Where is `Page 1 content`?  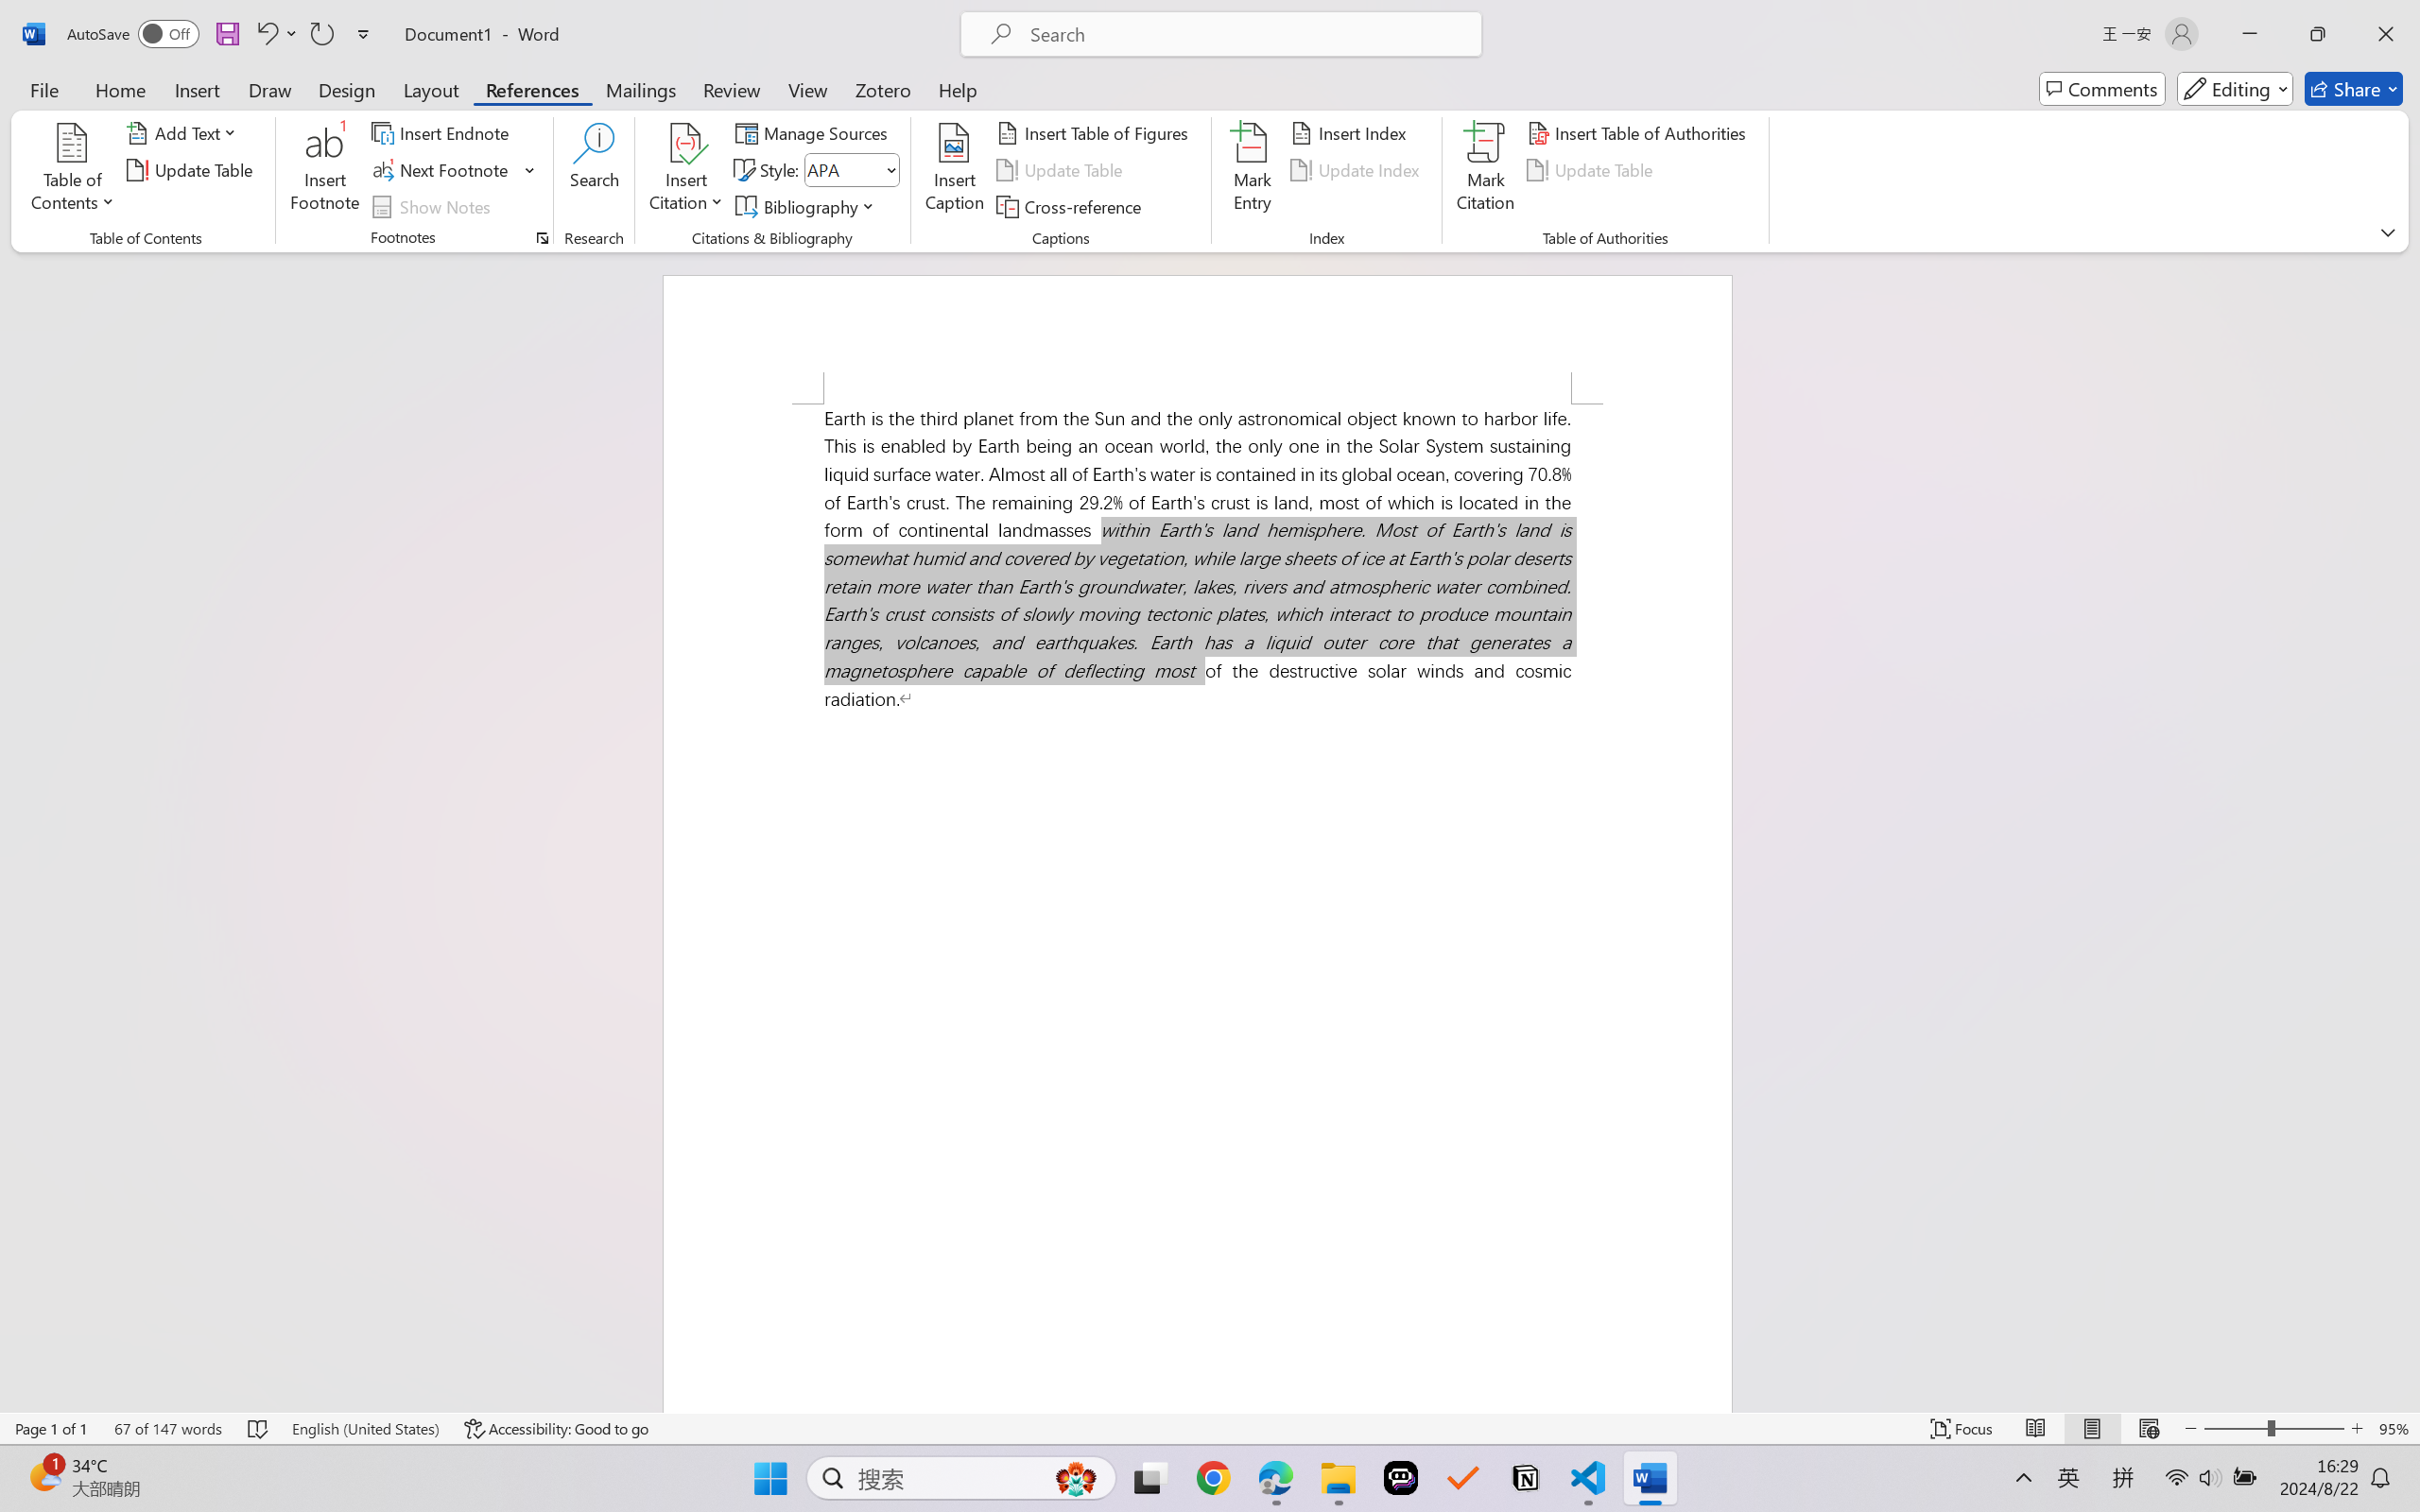 Page 1 content is located at coordinates (1197, 908).